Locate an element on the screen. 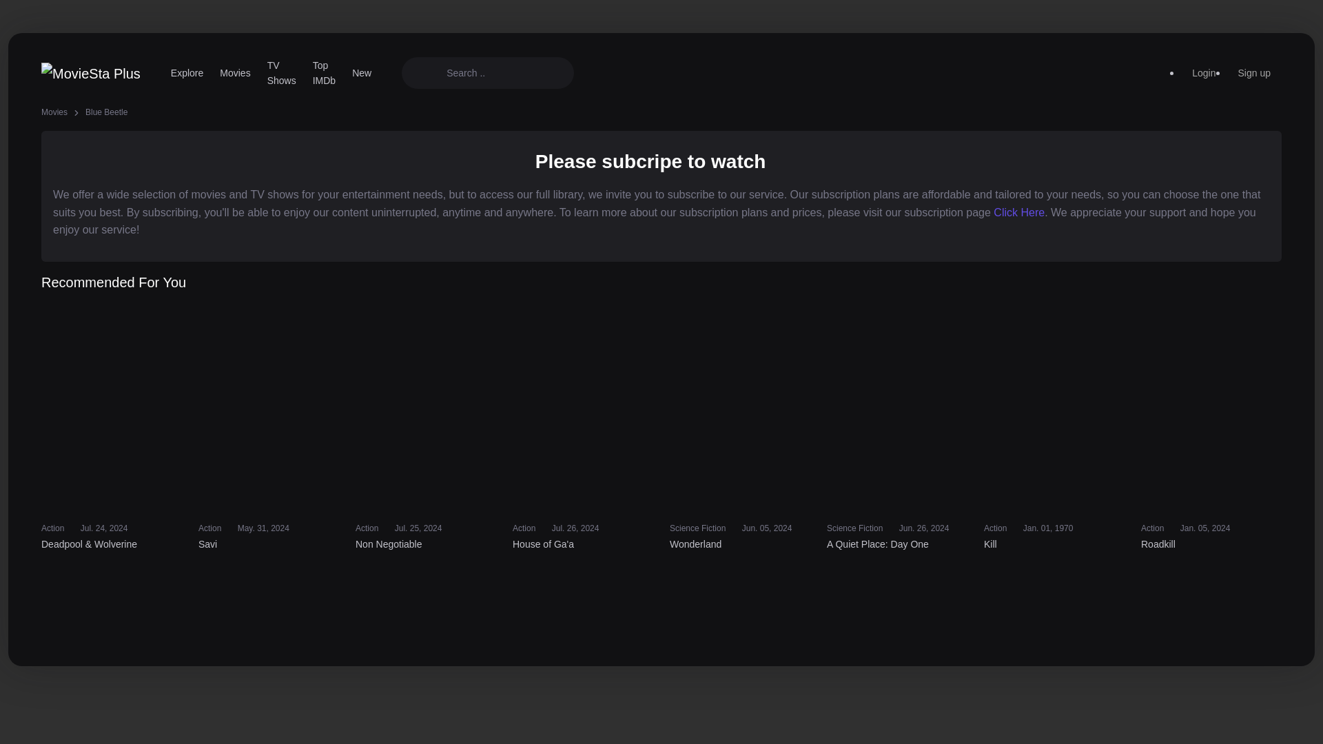 This screenshot has height=744, width=1323. Sign up is located at coordinates (1254, 73).